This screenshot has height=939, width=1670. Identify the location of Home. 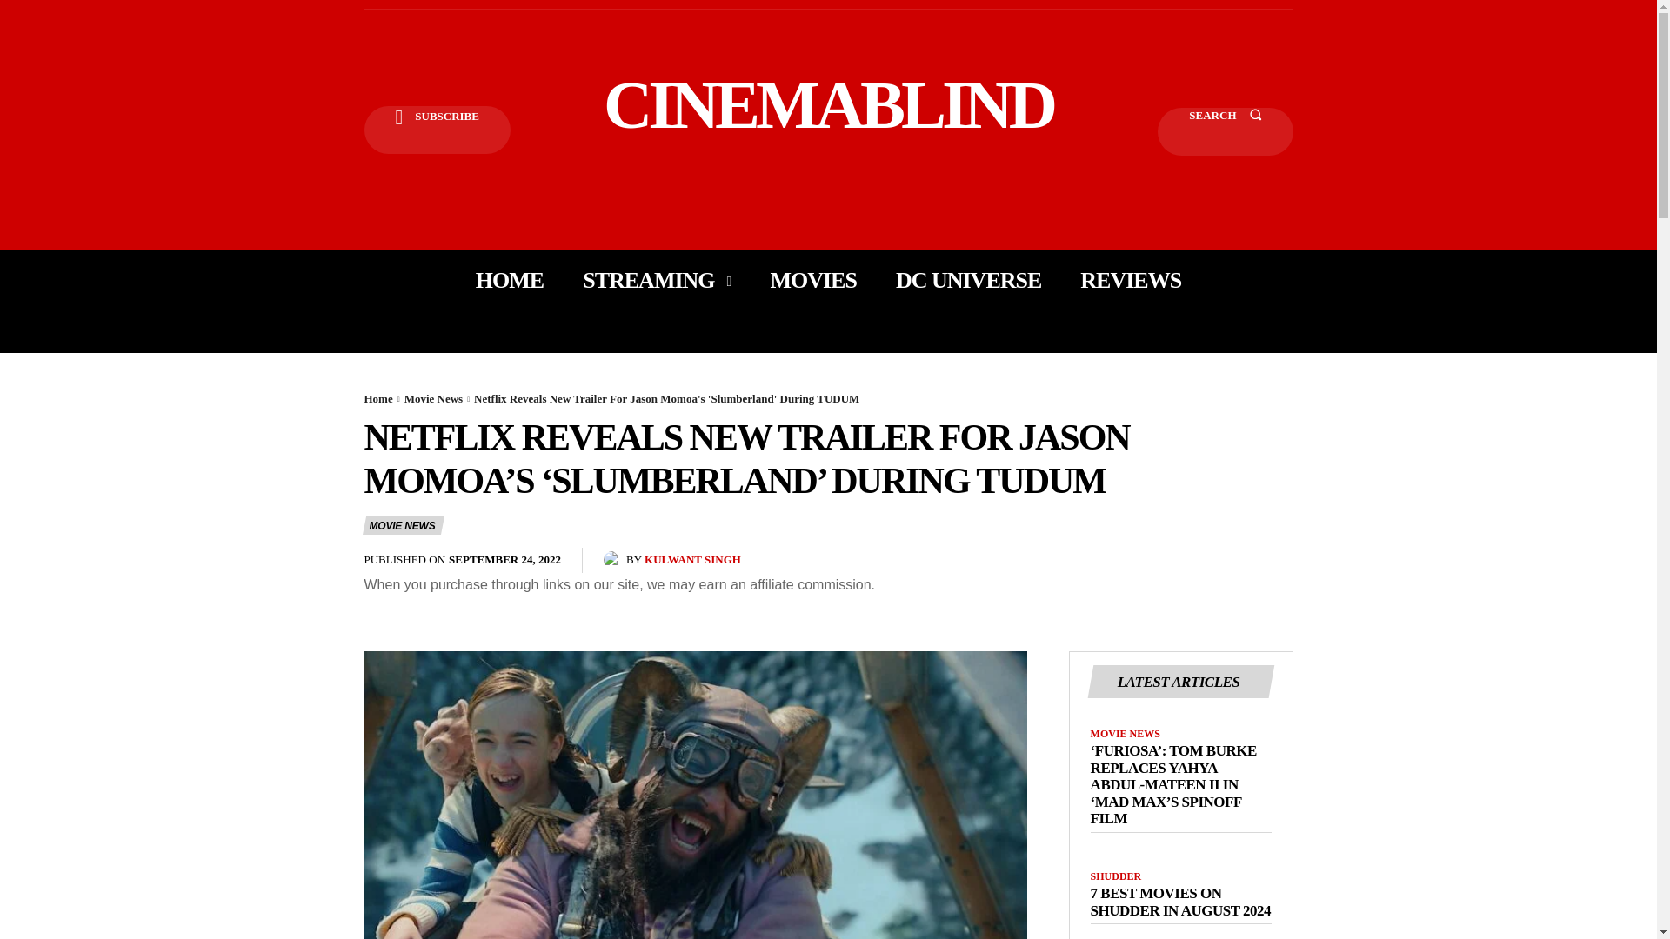
(377, 398).